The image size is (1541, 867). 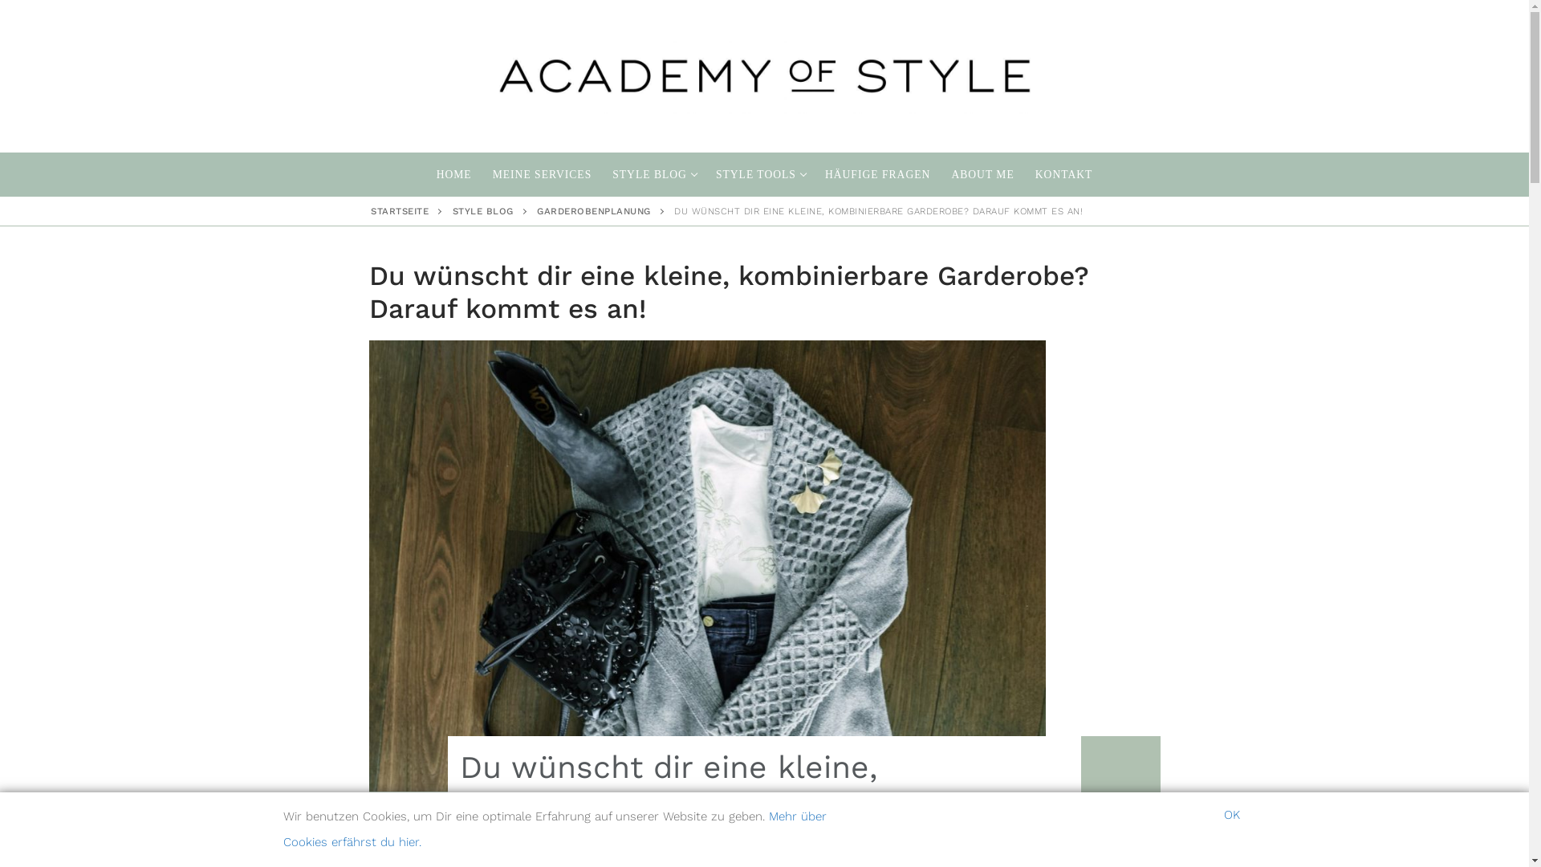 I want to click on STYLE TOOLS
 , so click(x=760, y=175).